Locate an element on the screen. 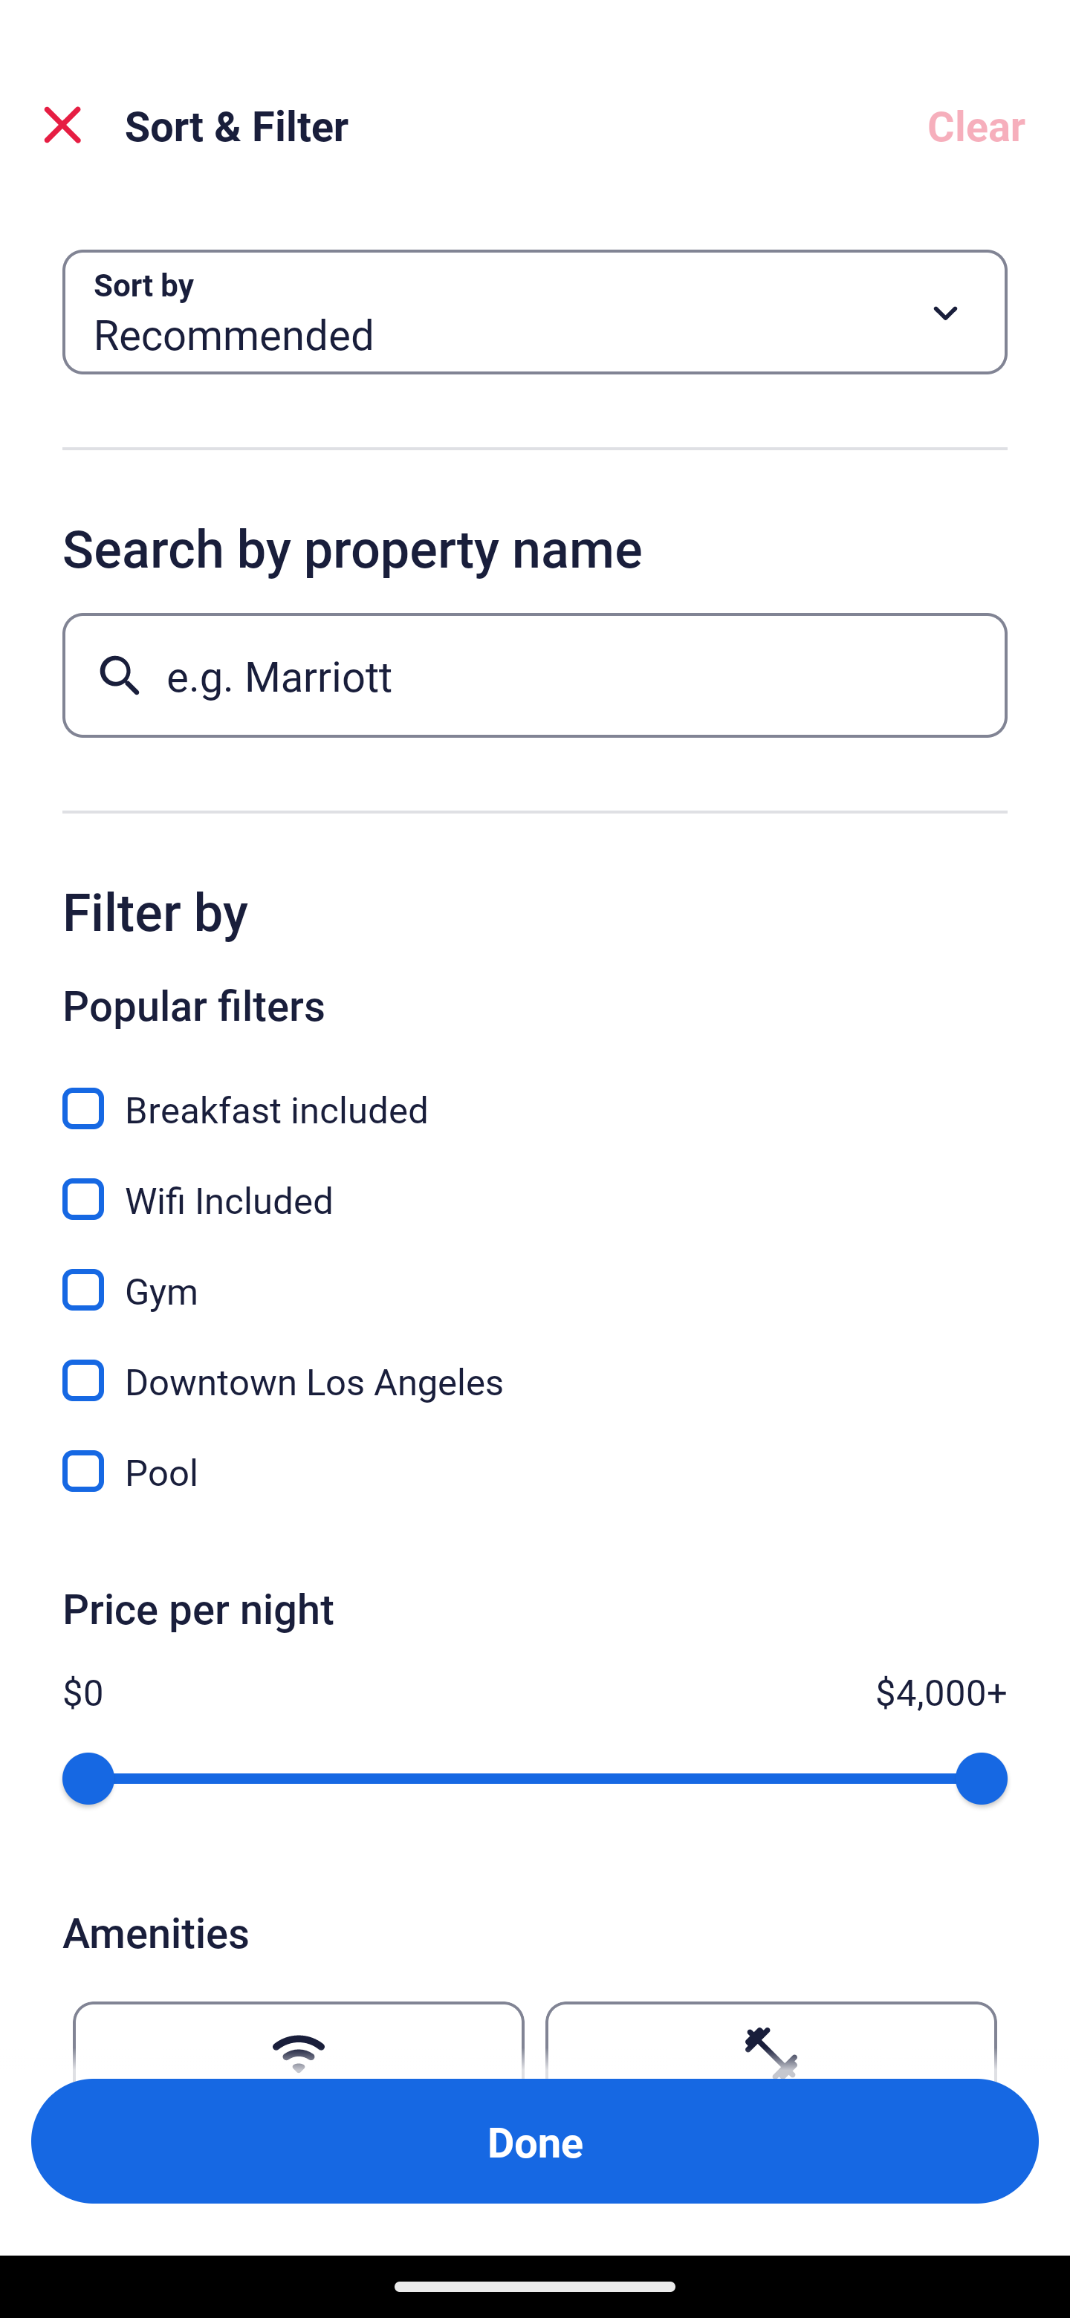 The height and width of the screenshot is (2318, 1070). Close Sort and Filter is located at coordinates (62, 125).